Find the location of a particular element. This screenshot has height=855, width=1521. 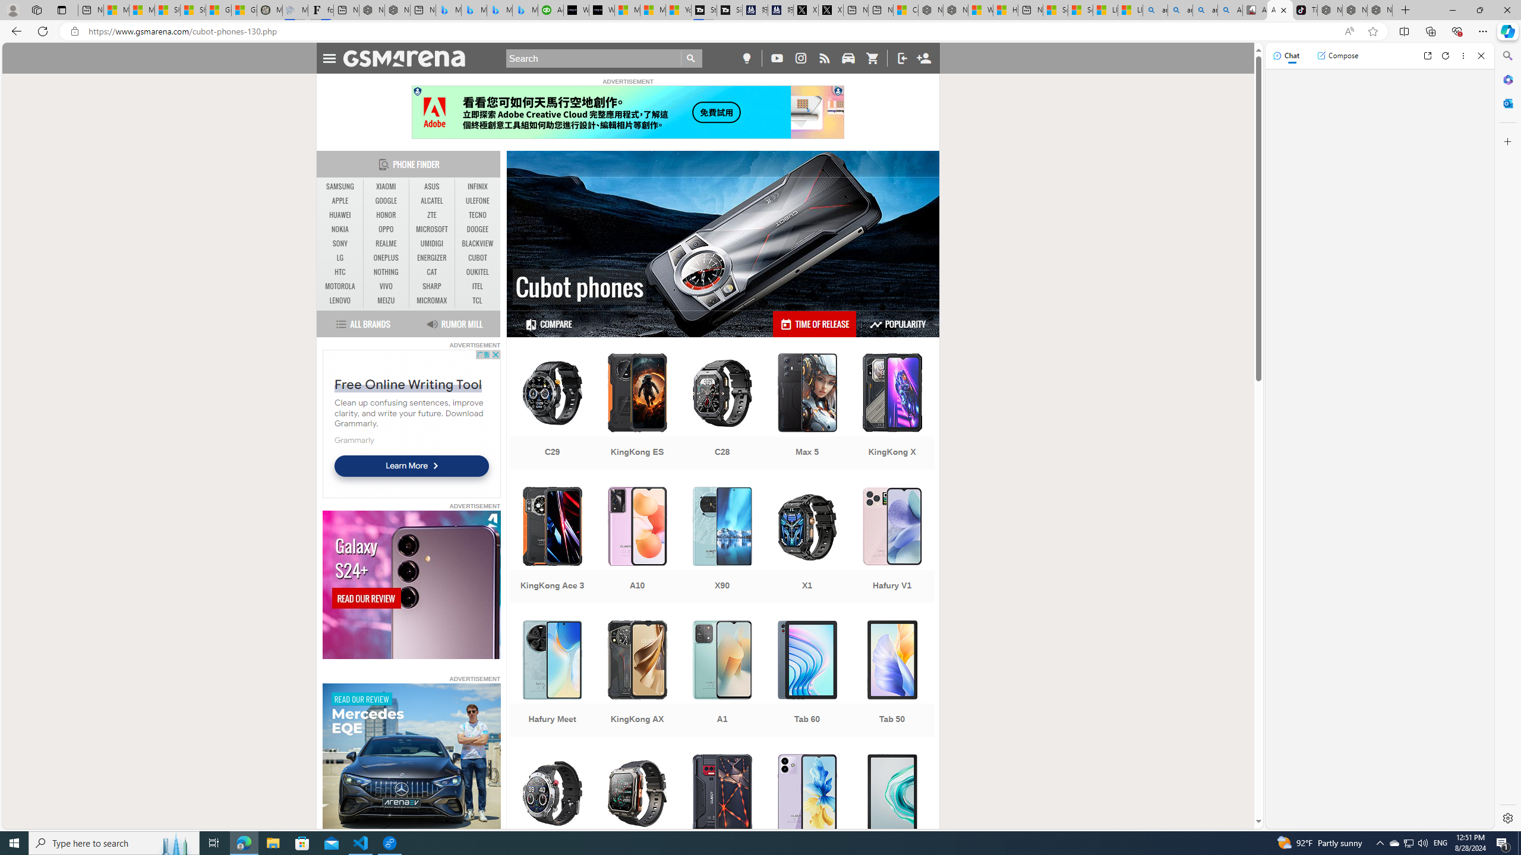

KingKong ES is located at coordinates (637, 413).